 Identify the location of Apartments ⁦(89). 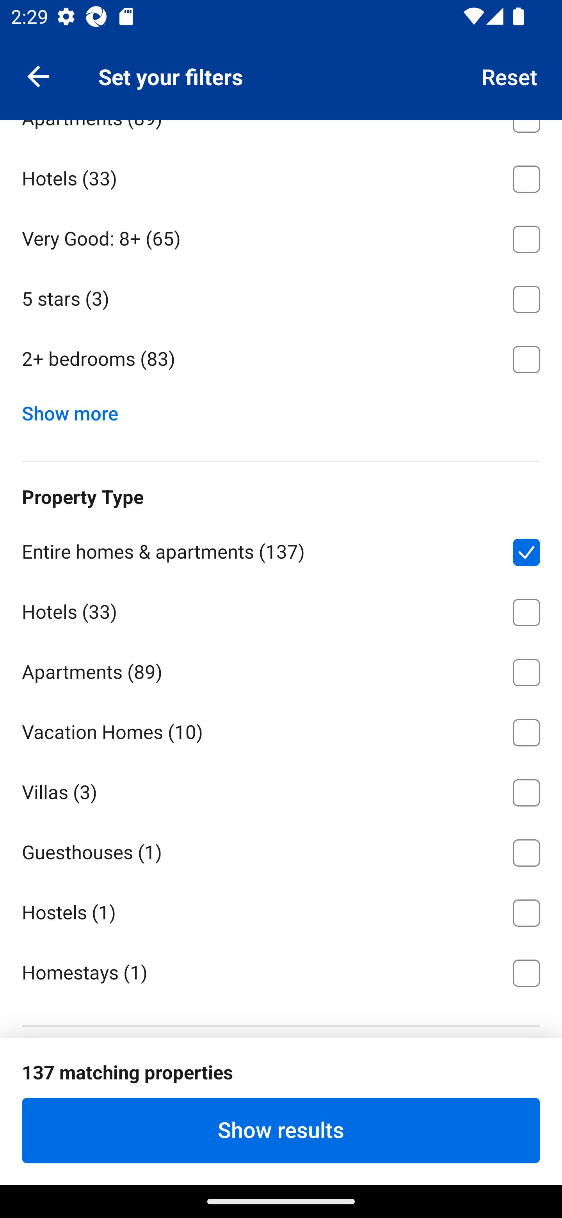
(281, 670).